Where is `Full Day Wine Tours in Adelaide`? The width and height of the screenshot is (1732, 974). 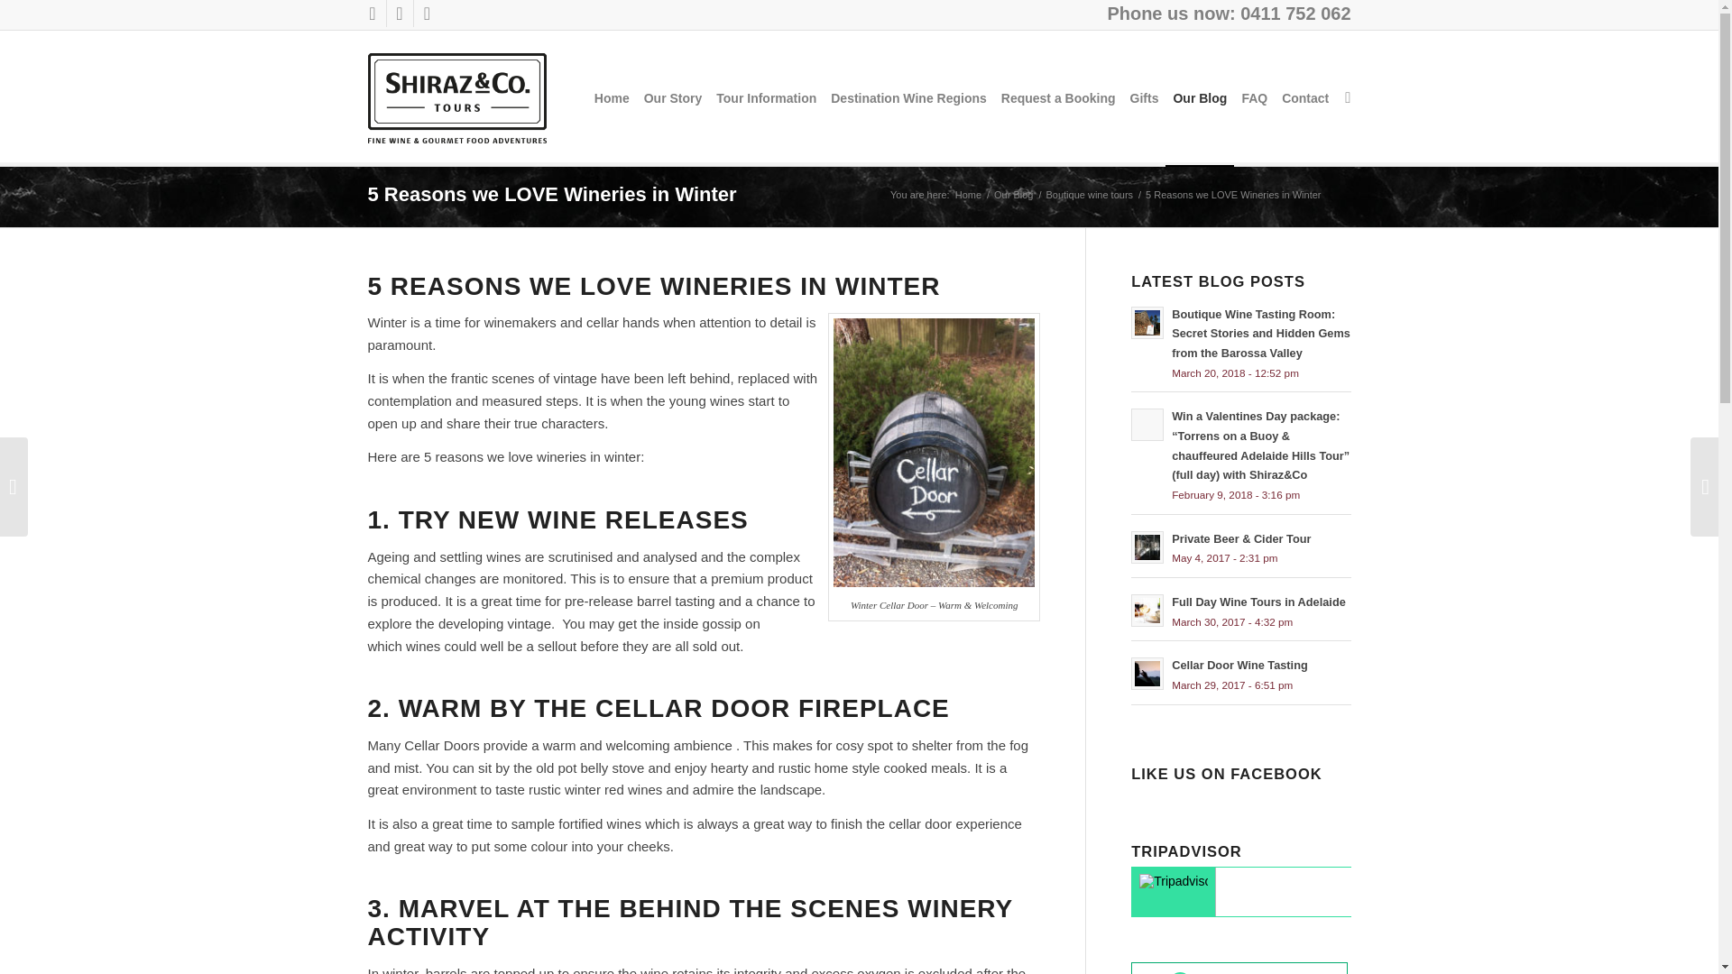 Full Day Wine Tours in Adelaide is located at coordinates (1240, 610).